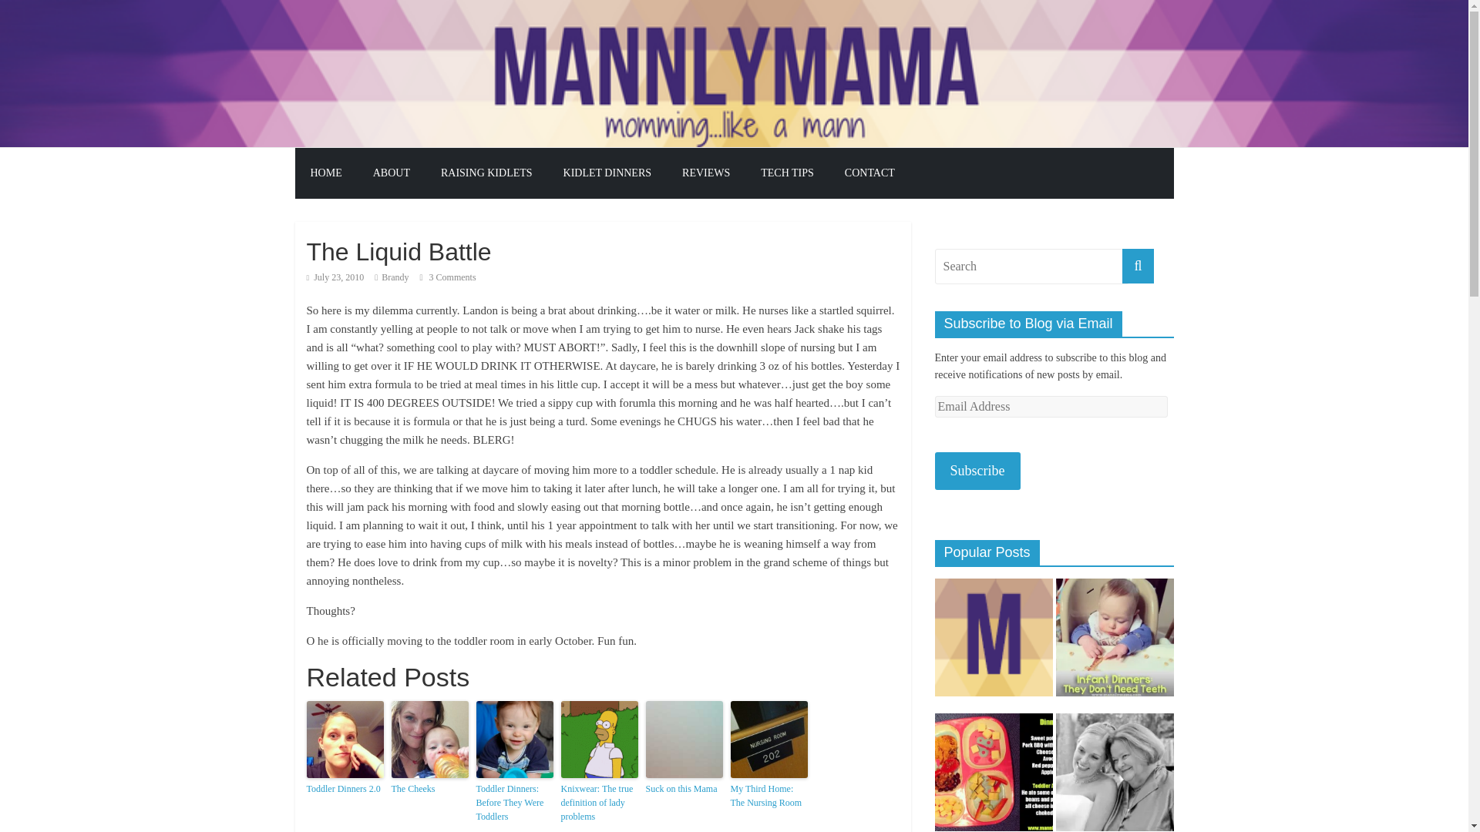 The height and width of the screenshot is (832, 1480). I want to click on Toddler Dinners: Before They Were Toddlers, so click(515, 803).